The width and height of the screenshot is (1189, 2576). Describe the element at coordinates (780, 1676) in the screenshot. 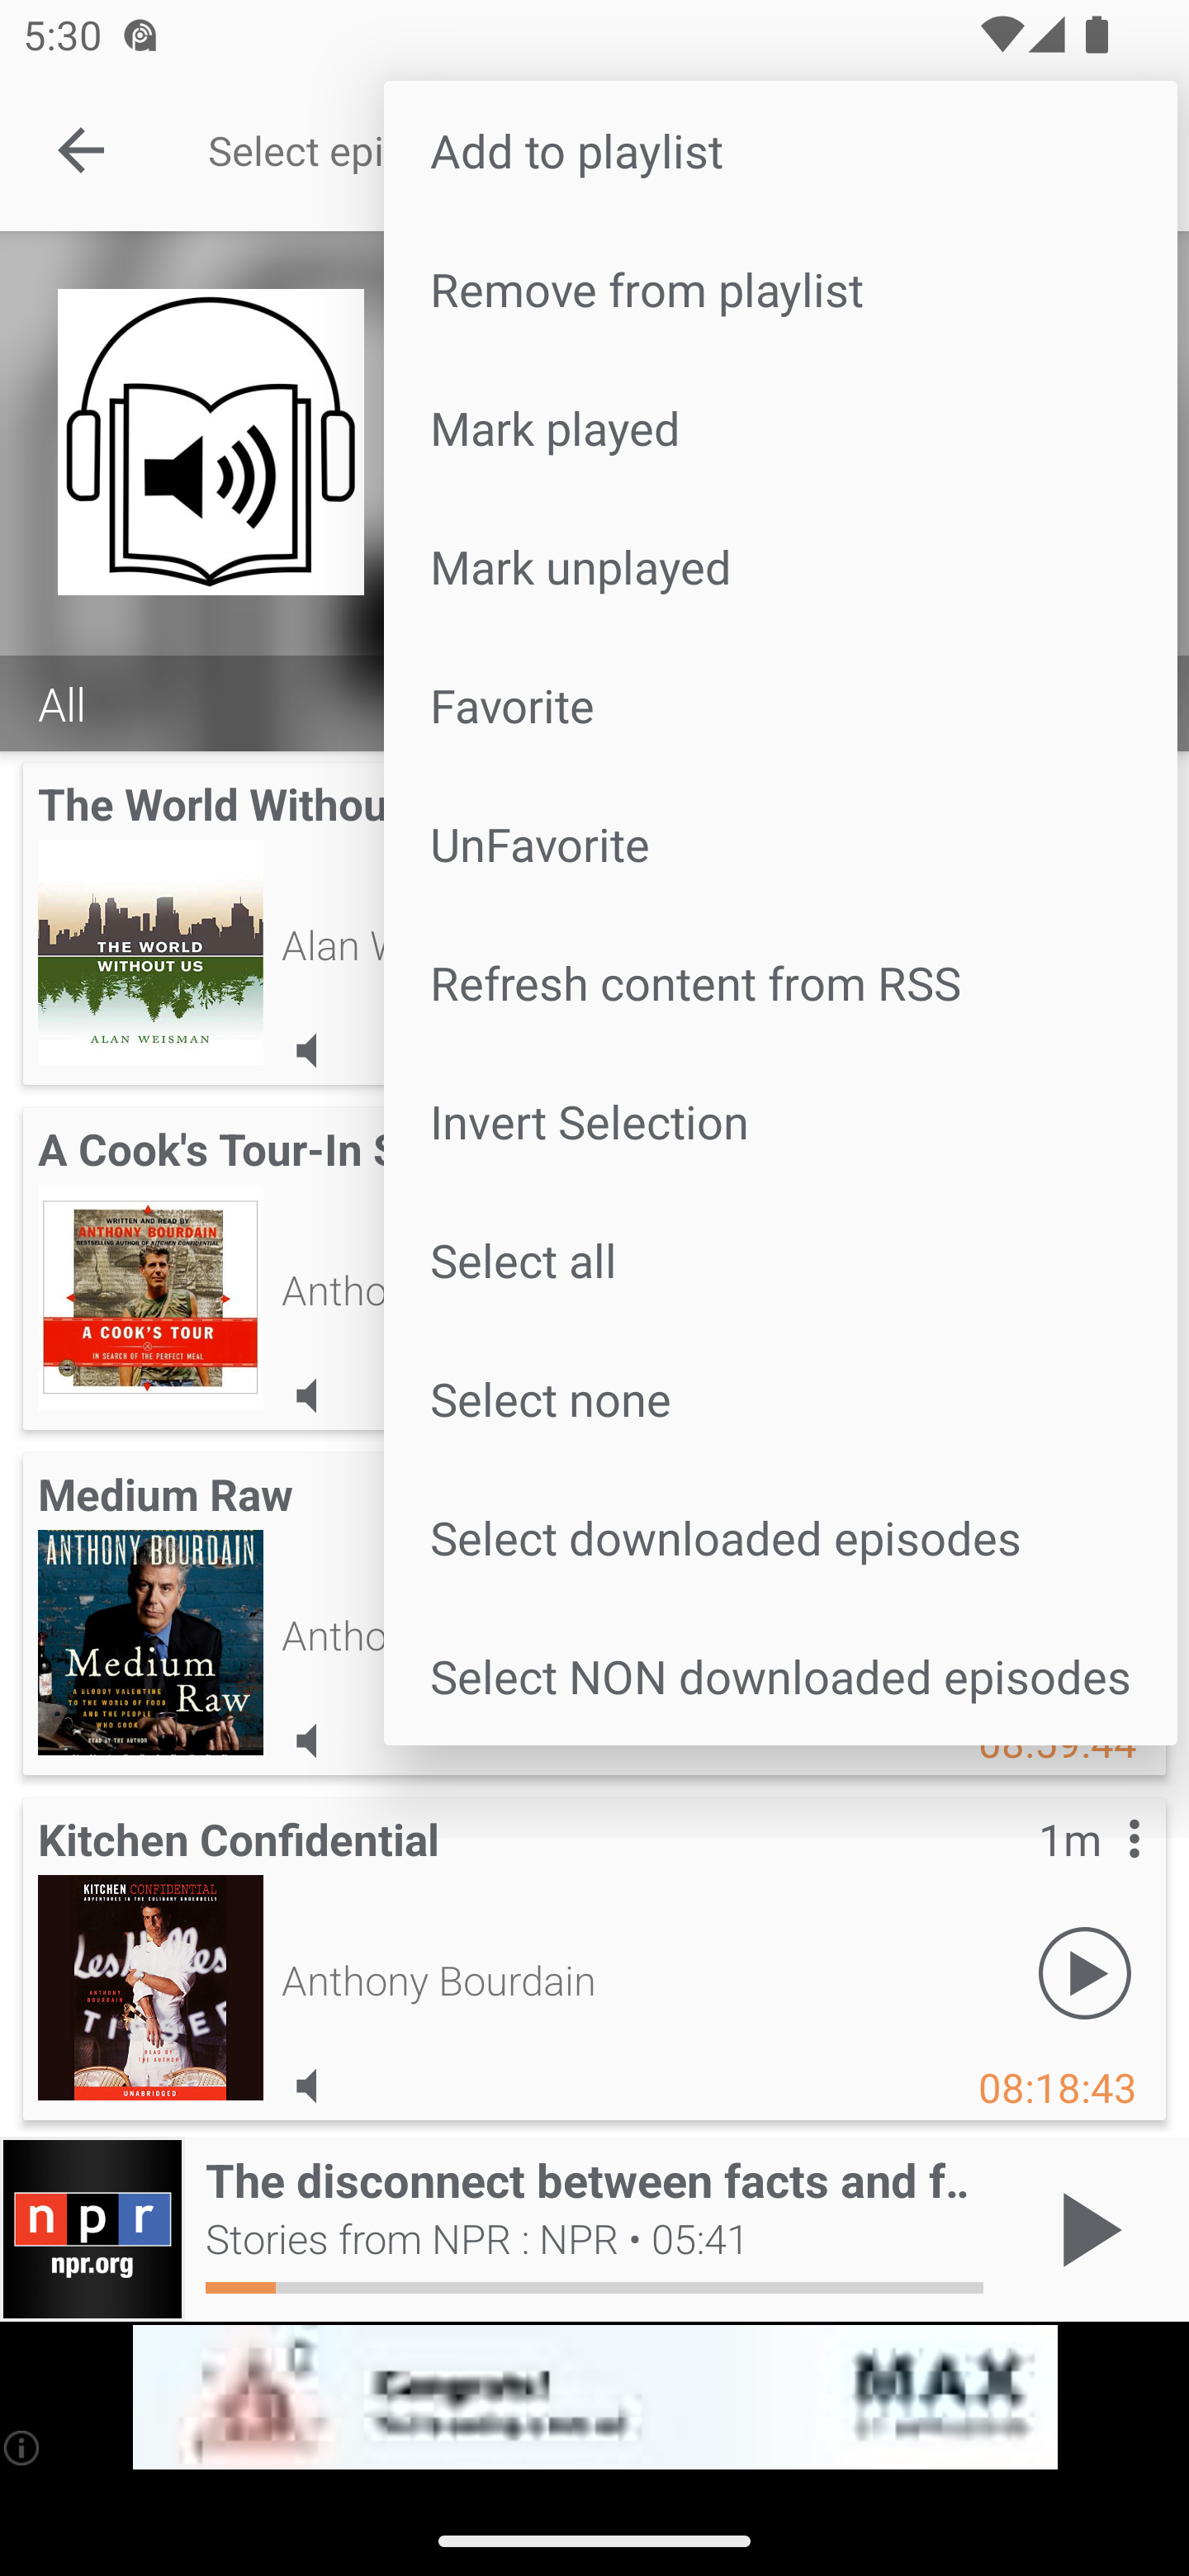

I see `Select NON downloaded episodes` at that location.